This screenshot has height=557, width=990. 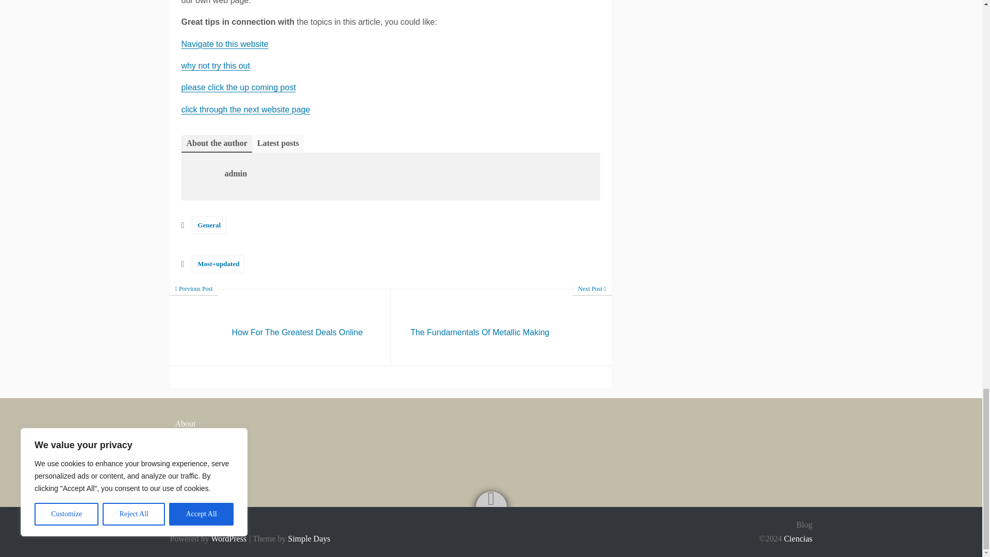 What do you see at coordinates (501, 327) in the screenshot?
I see `please click the up coming post` at bounding box center [501, 327].